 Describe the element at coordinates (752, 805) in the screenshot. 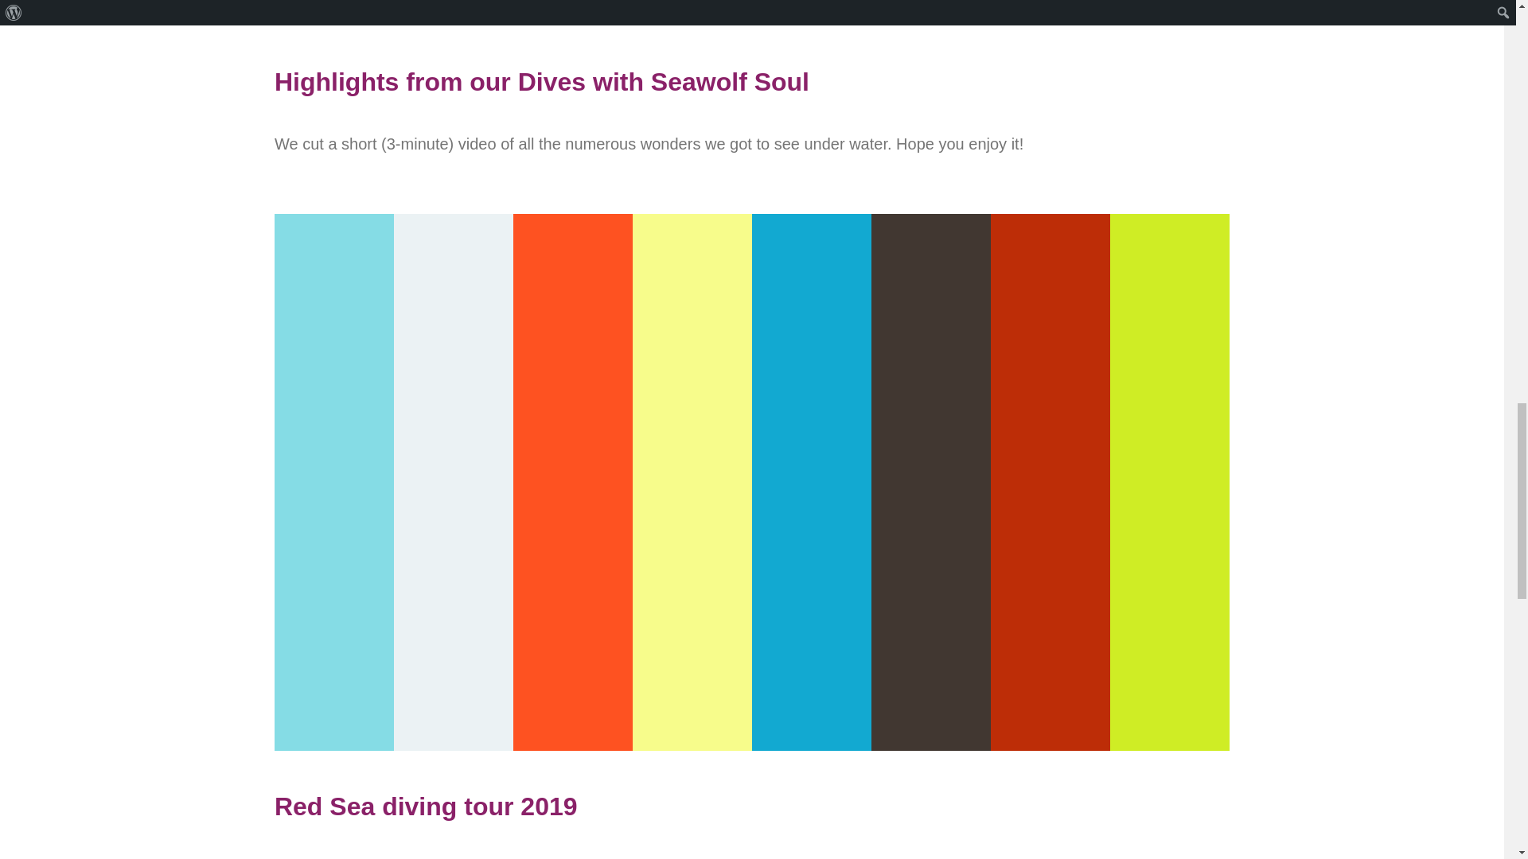

I see `Red Sea diving tour 2019` at that location.